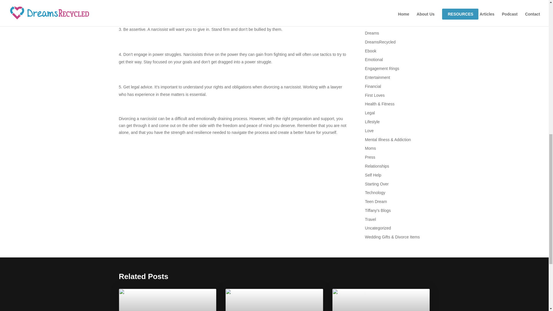 Image resolution: width=553 pixels, height=311 pixels. I want to click on Dreams, so click(372, 33).